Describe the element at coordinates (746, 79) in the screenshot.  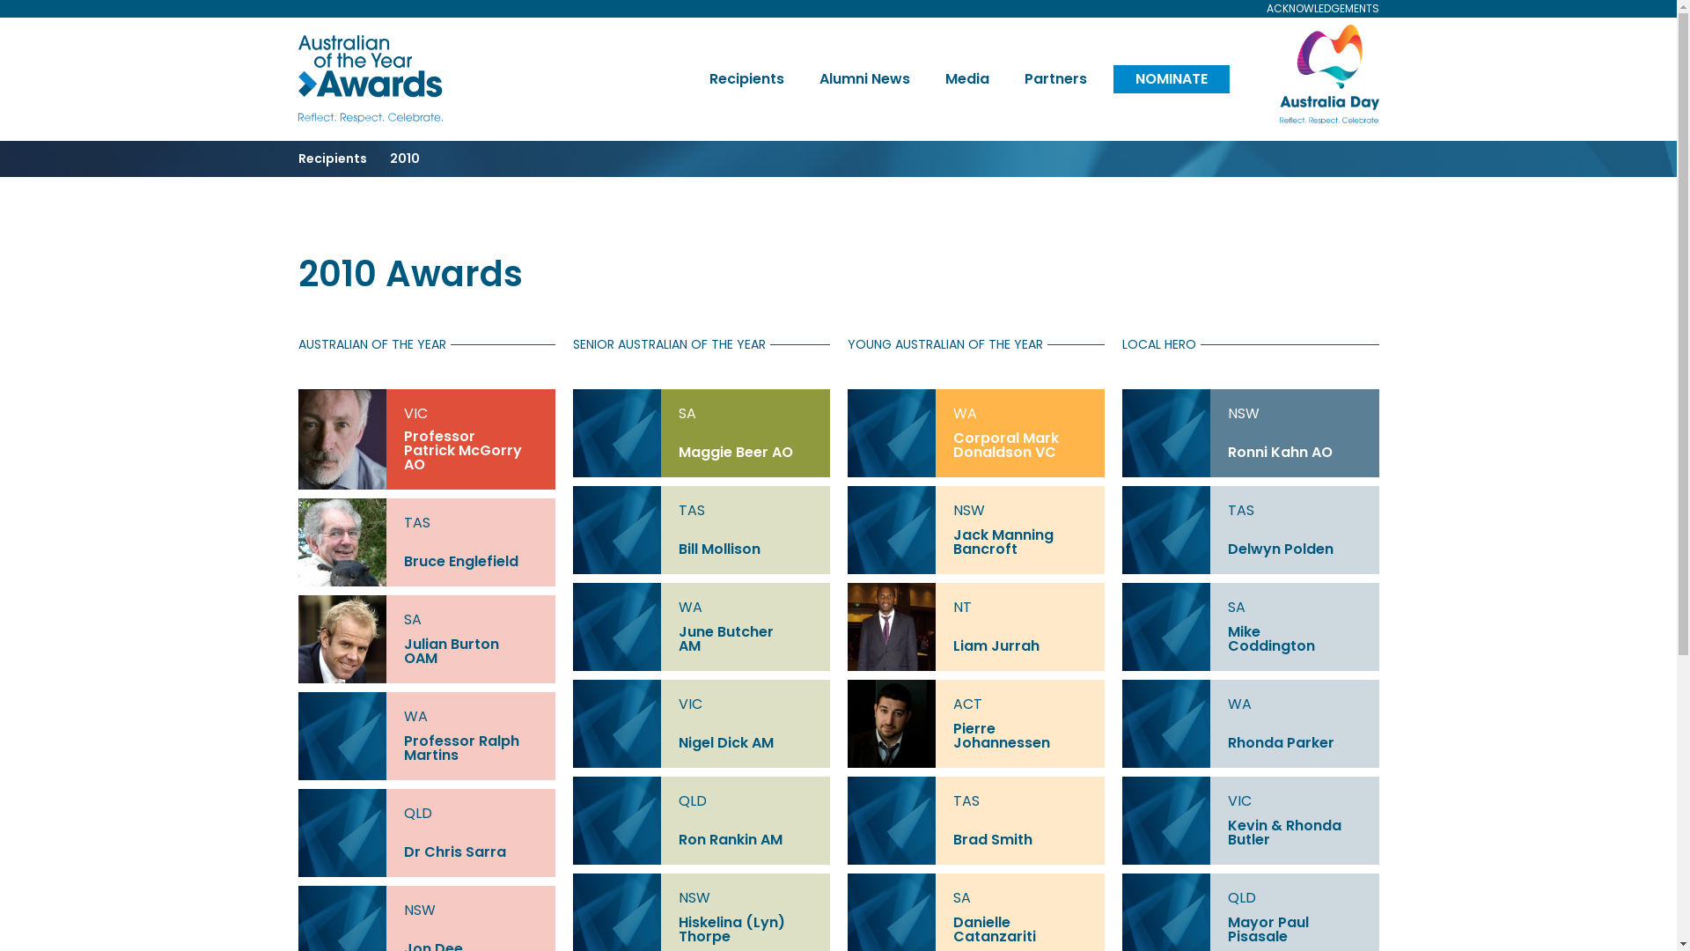
I see `Recipients` at that location.